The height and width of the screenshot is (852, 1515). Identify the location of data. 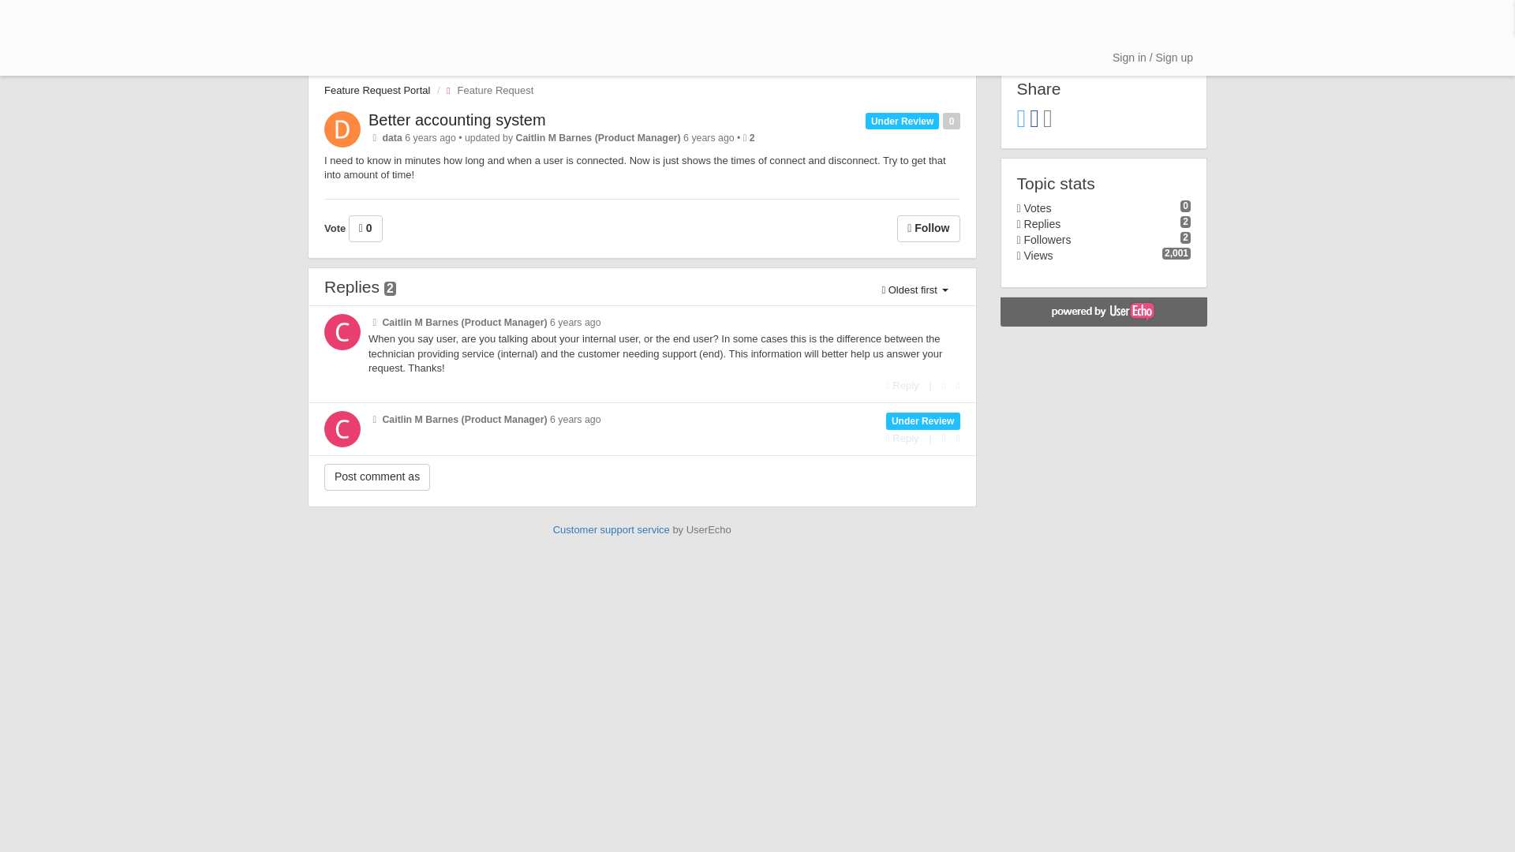
(391, 138).